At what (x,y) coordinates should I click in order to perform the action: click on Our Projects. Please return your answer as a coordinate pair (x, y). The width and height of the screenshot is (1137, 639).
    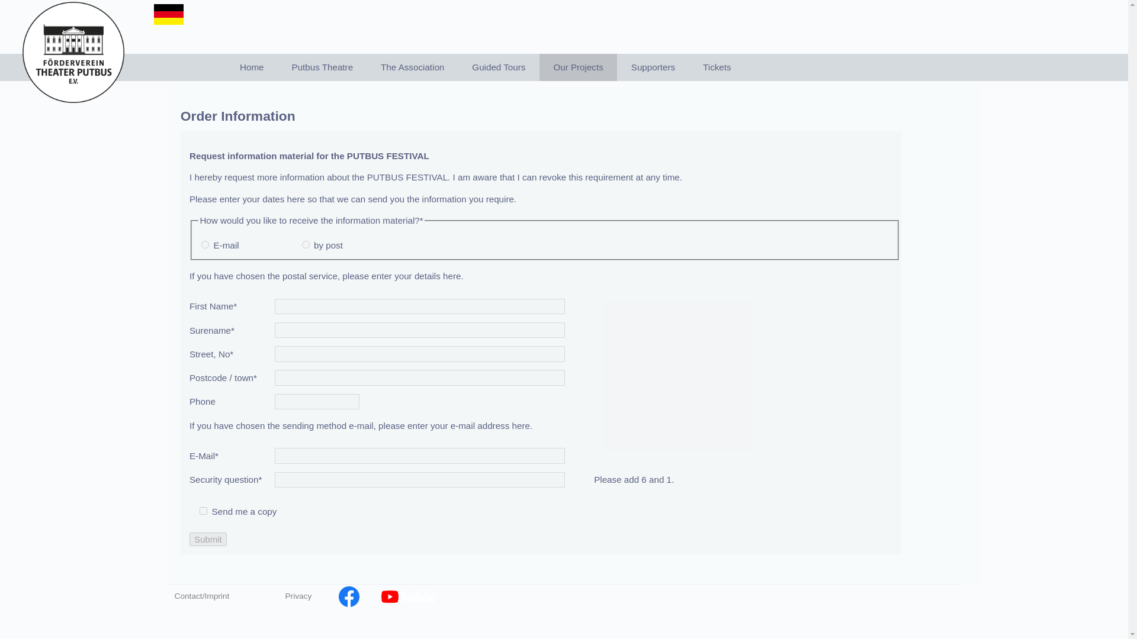
    Looking at the image, I should click on (578, 67).